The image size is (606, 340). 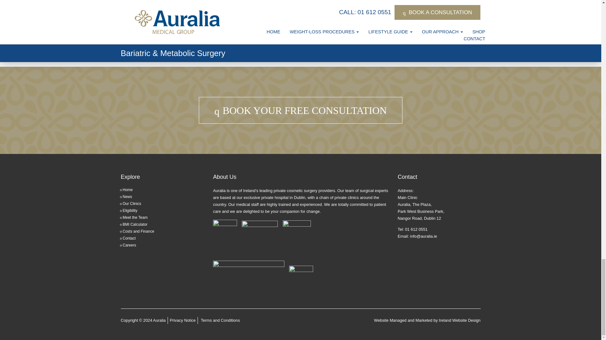 What do you see at coordinates (399, 40) in the screenshot?
I see `FIND OUT MORE` at bounding box center [399, 40].